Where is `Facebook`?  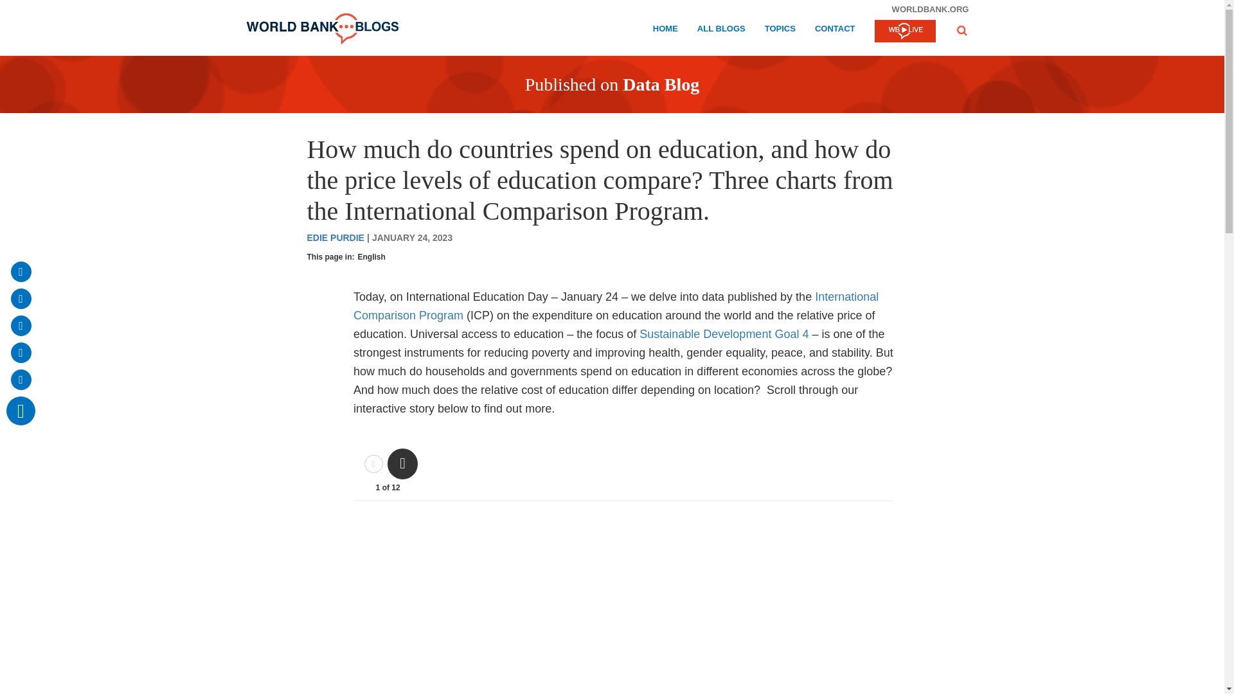 Facebook is located at coordinates (21, 298).